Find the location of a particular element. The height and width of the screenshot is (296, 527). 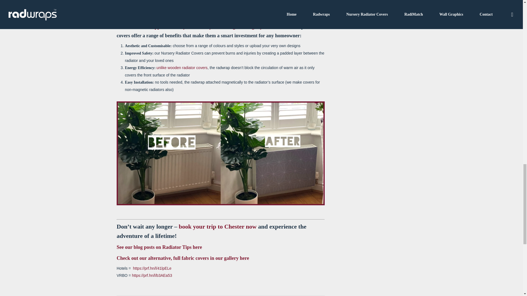

unlike wooden radiator covers is located at coordinates (182, 67).